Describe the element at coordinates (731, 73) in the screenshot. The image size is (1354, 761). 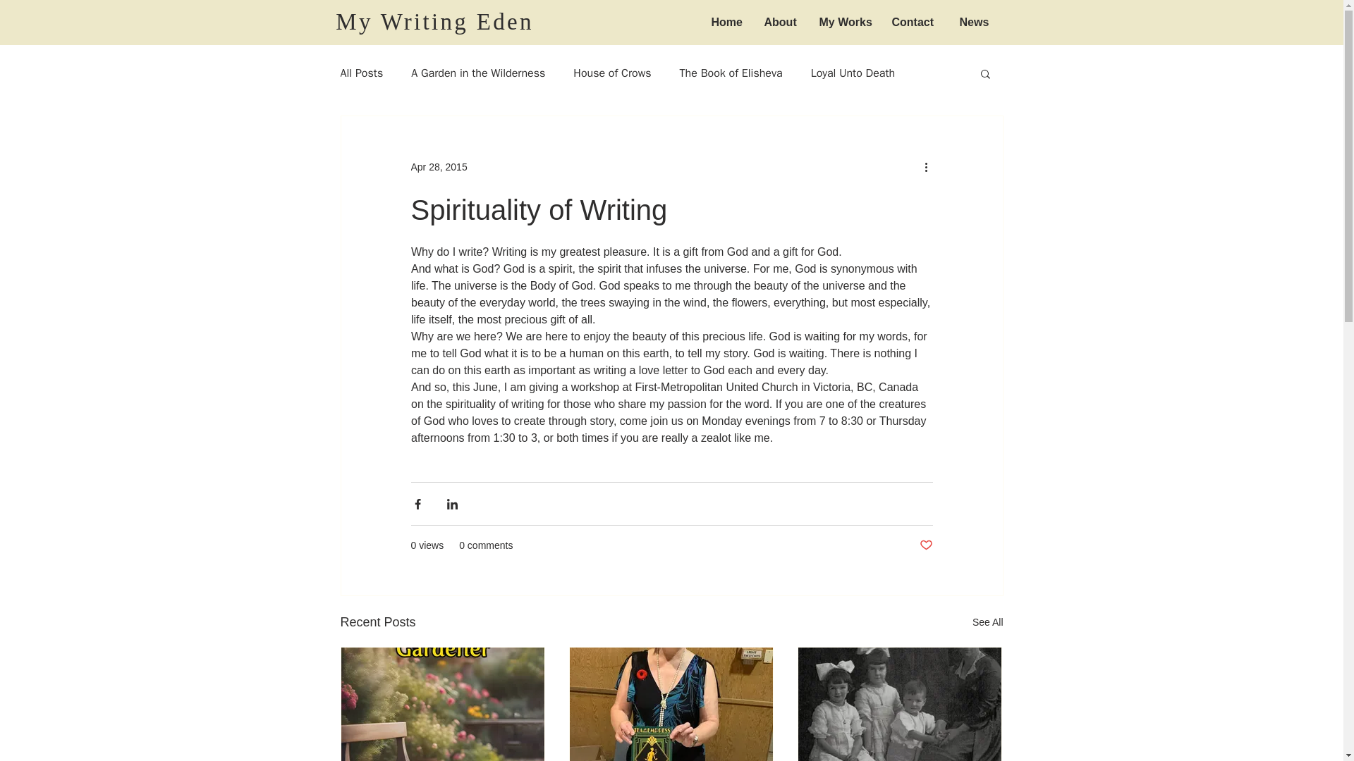
I see `The Book of Elisheva` at that location.